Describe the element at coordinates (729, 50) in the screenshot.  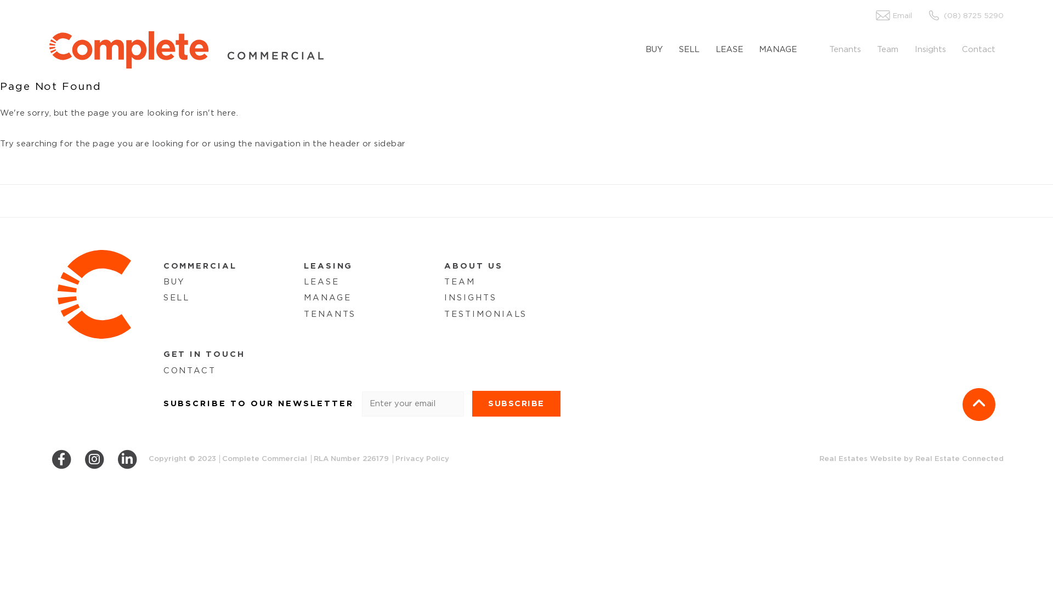
I see `LEASE` at that location.